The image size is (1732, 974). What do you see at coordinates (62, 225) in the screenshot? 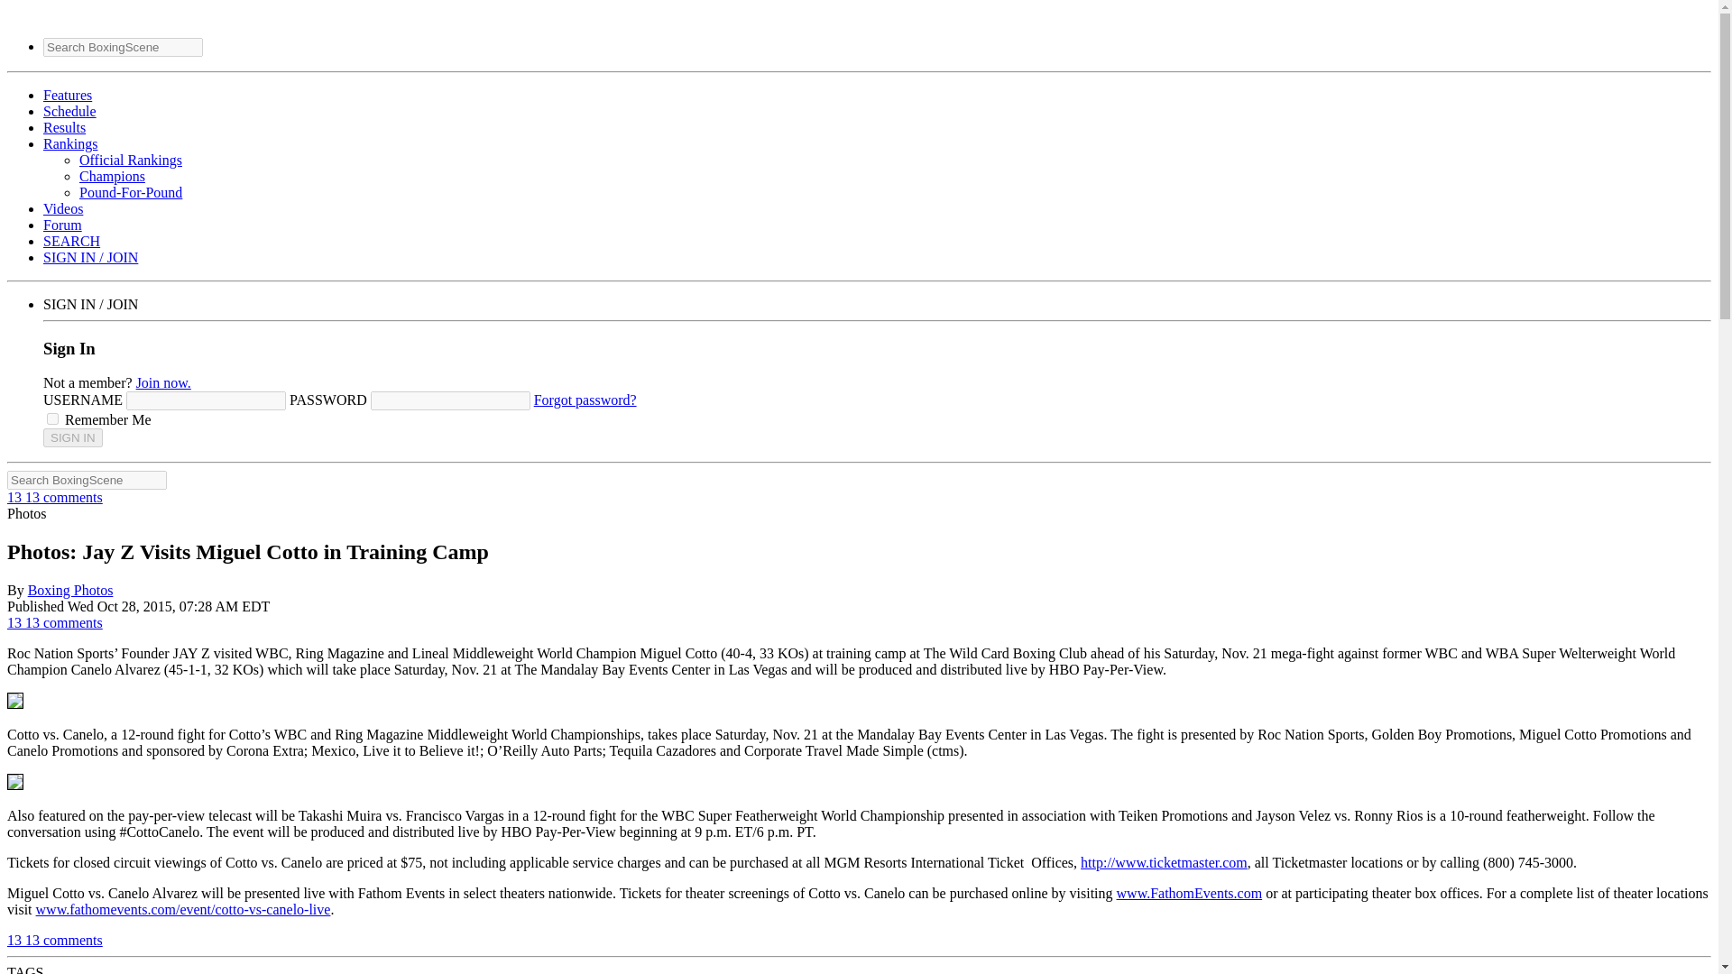
I see `Forum` at bounding box center [62, 225].